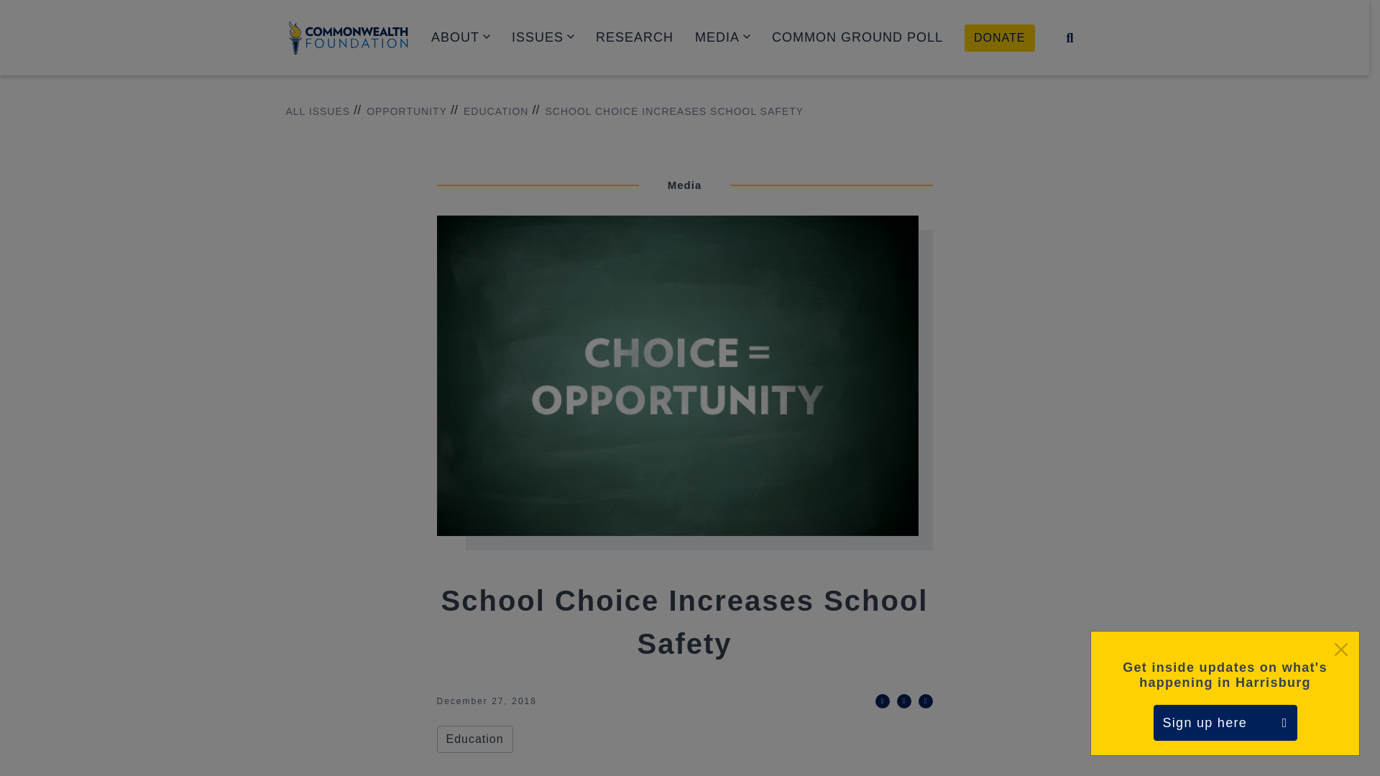  What do you see at coordinates (723, 37) in the screenshot?
I see `MEDIA` at bounding box center [723, 37].